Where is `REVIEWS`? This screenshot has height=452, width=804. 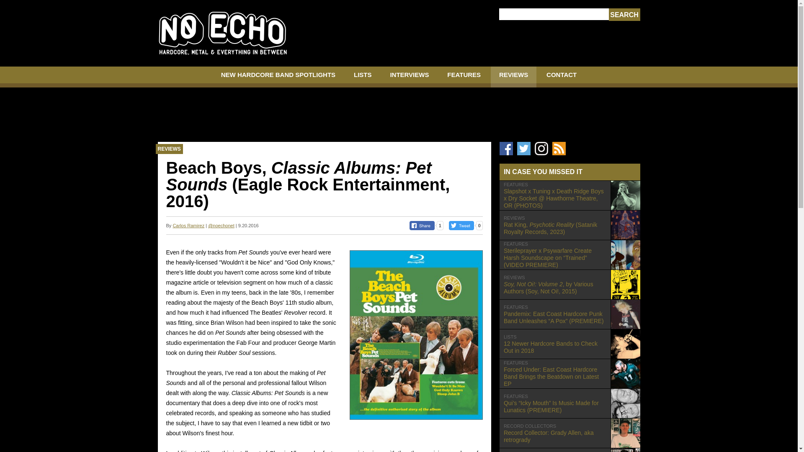 REVIEWS is located at coordinates (278, 77).